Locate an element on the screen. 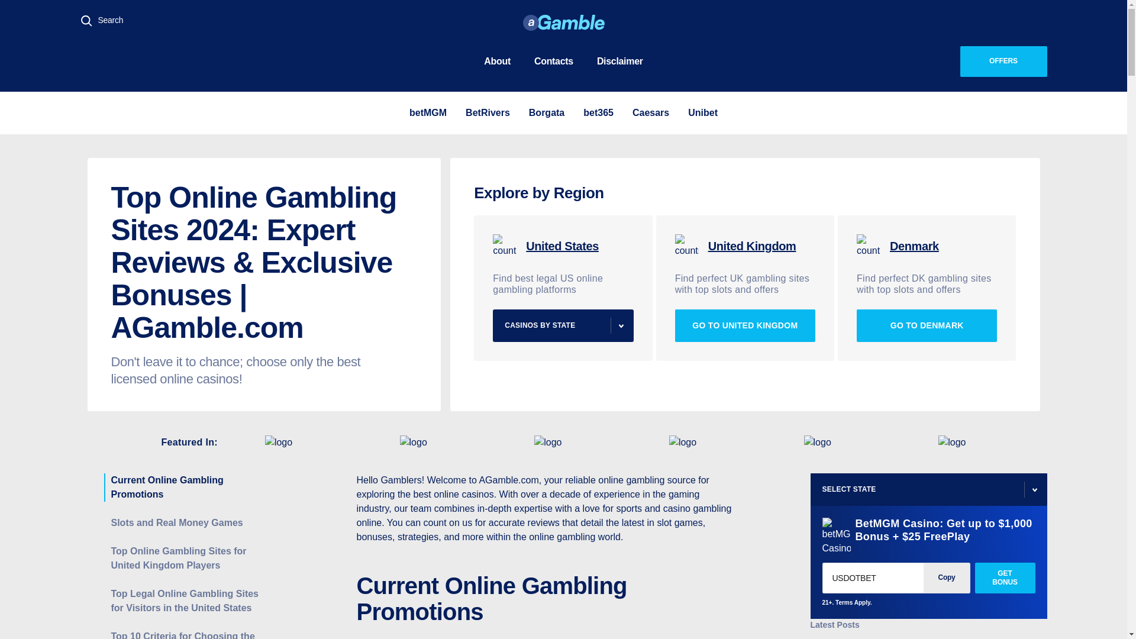 This screenshot has height=639, width=1136. United States is located at coordinates (563, 246).